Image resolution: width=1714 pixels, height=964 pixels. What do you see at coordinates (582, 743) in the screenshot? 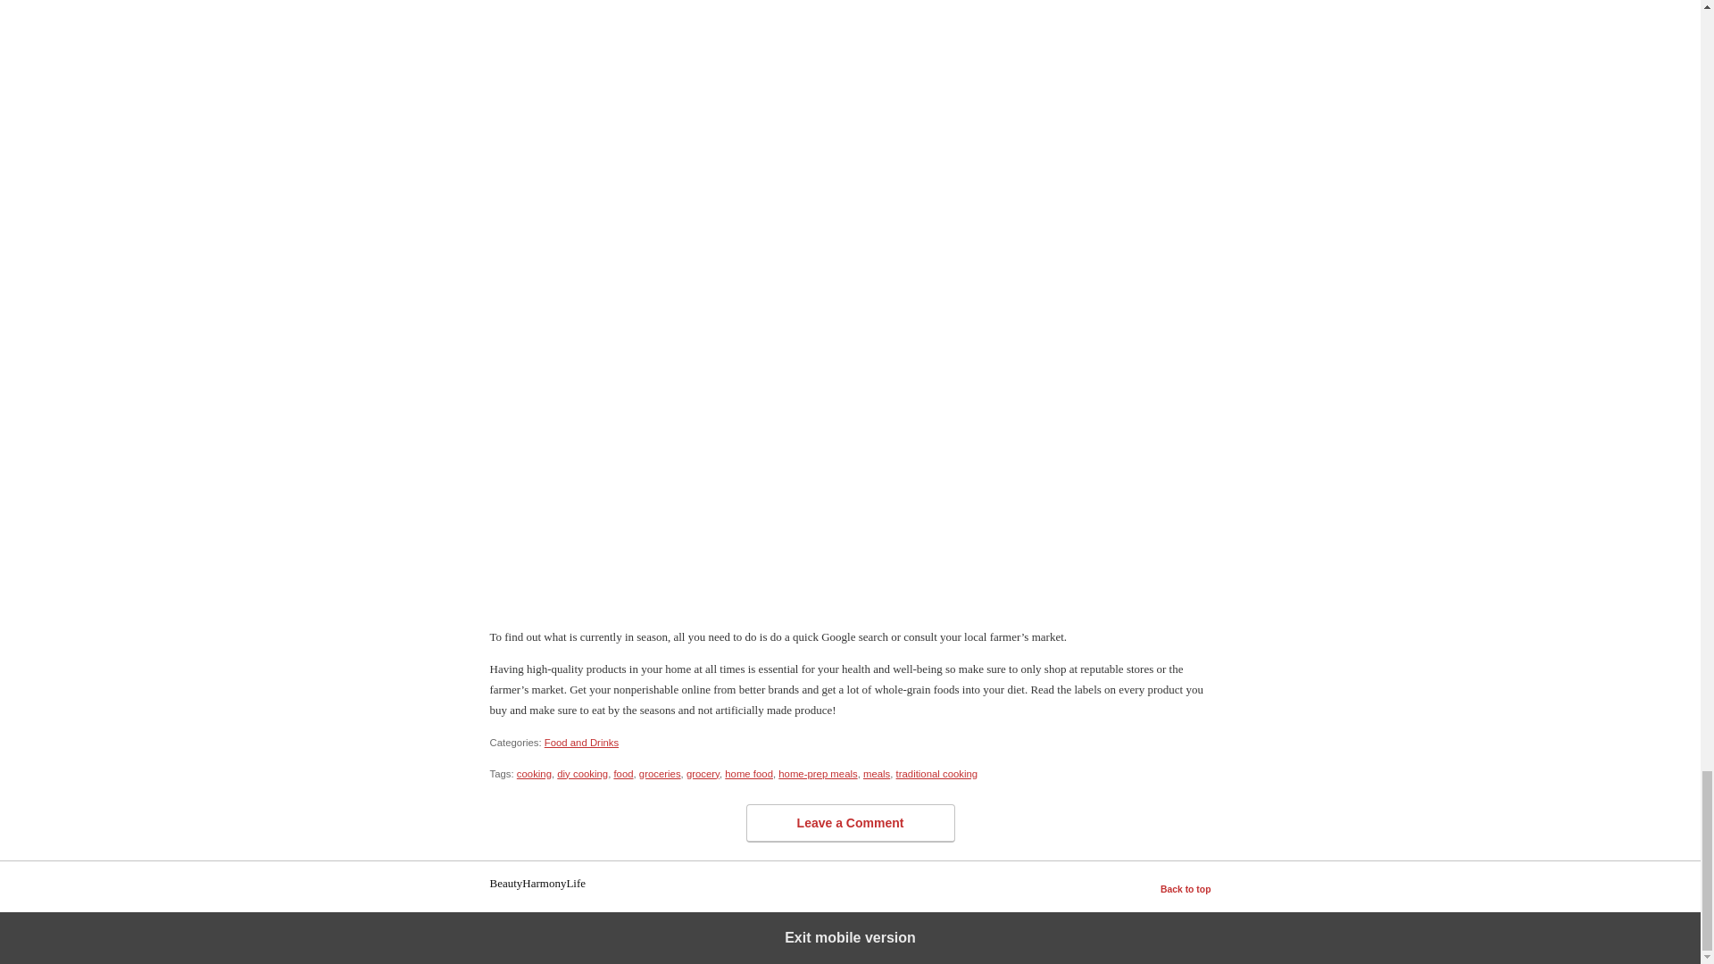
I see `Food and Drinks` at bounding box center [582, 743].